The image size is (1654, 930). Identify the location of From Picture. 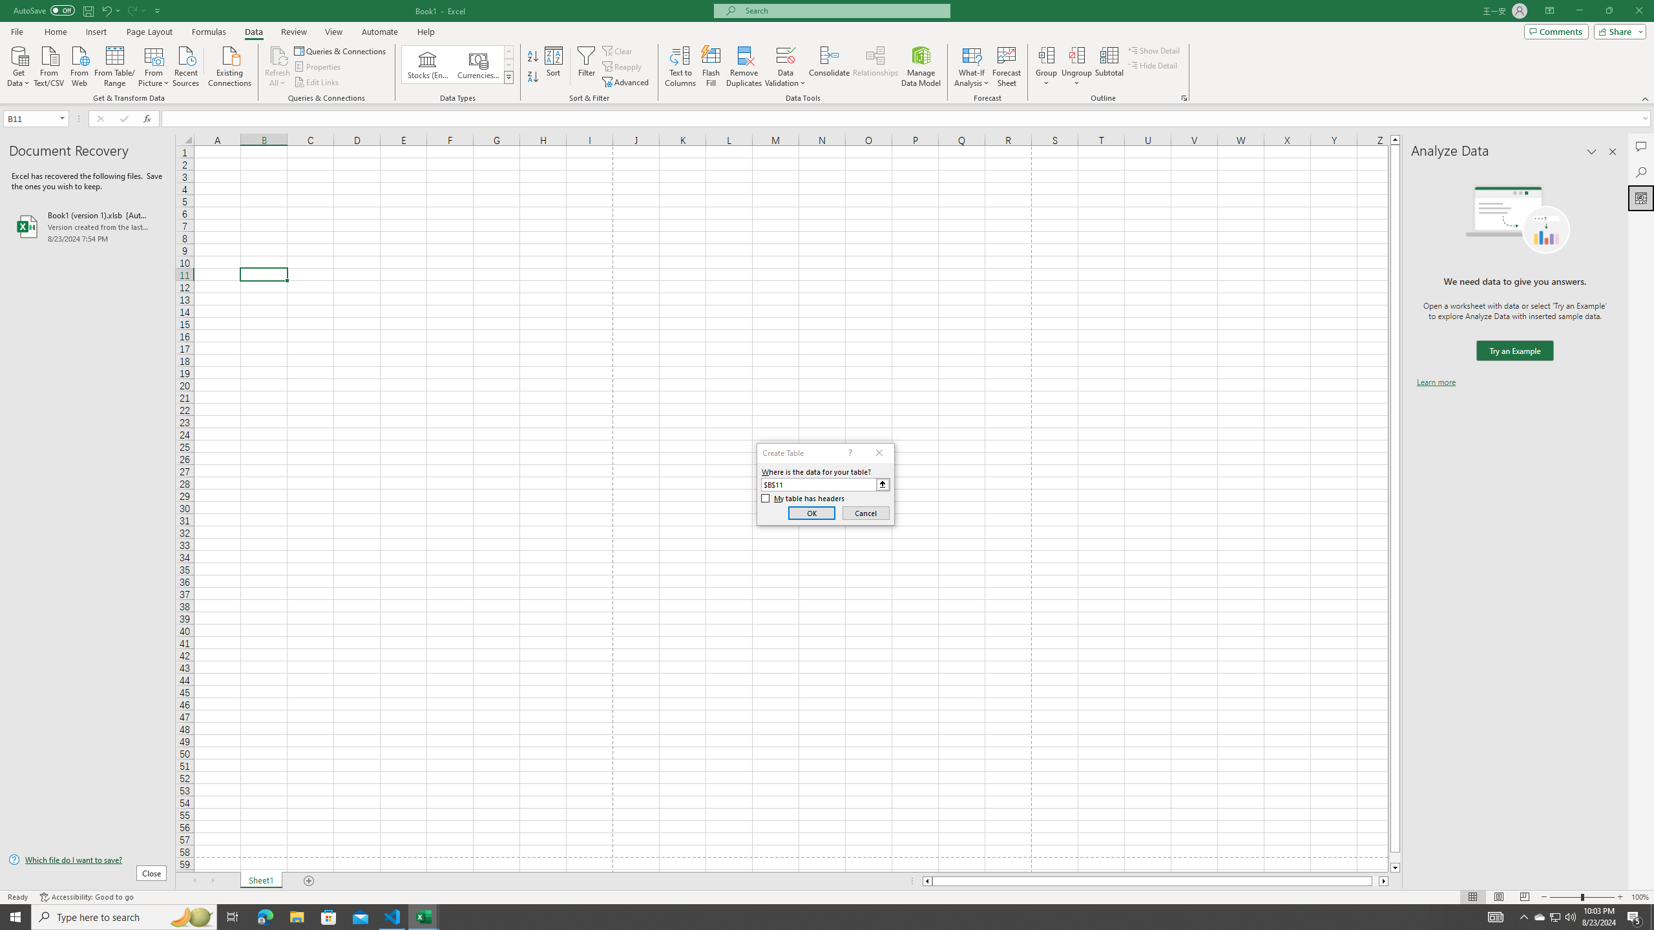
(154, 65).